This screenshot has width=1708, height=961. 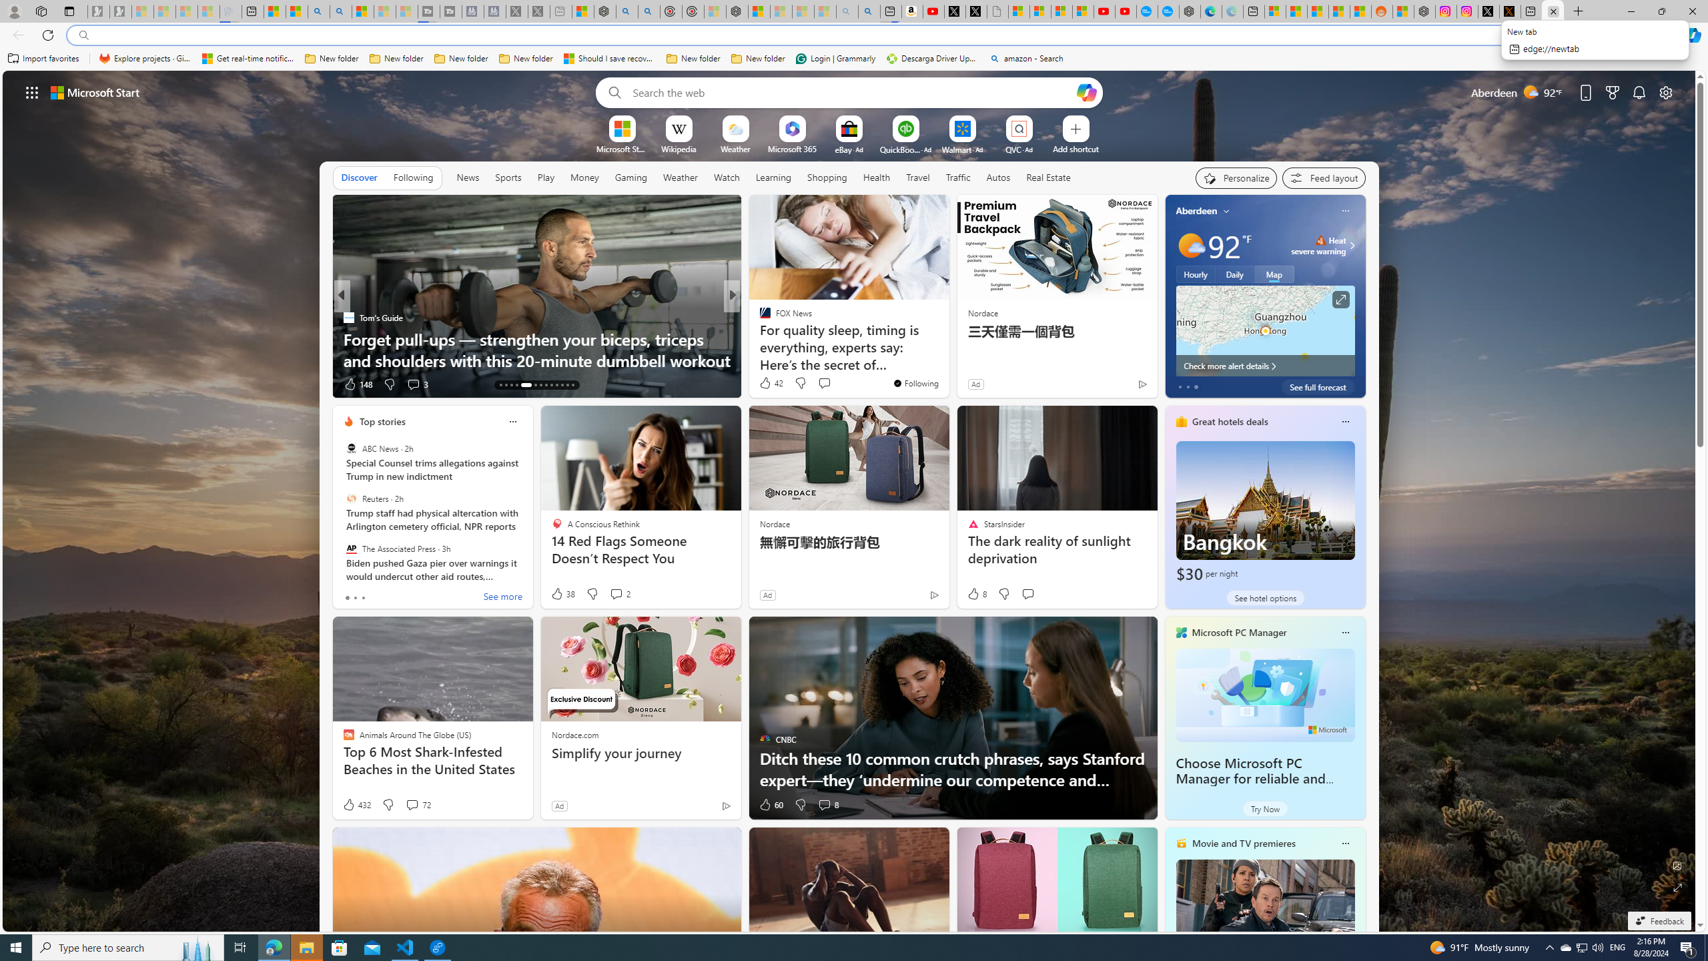 I want to click on Click to see more information, so click(x=1340, y=300).